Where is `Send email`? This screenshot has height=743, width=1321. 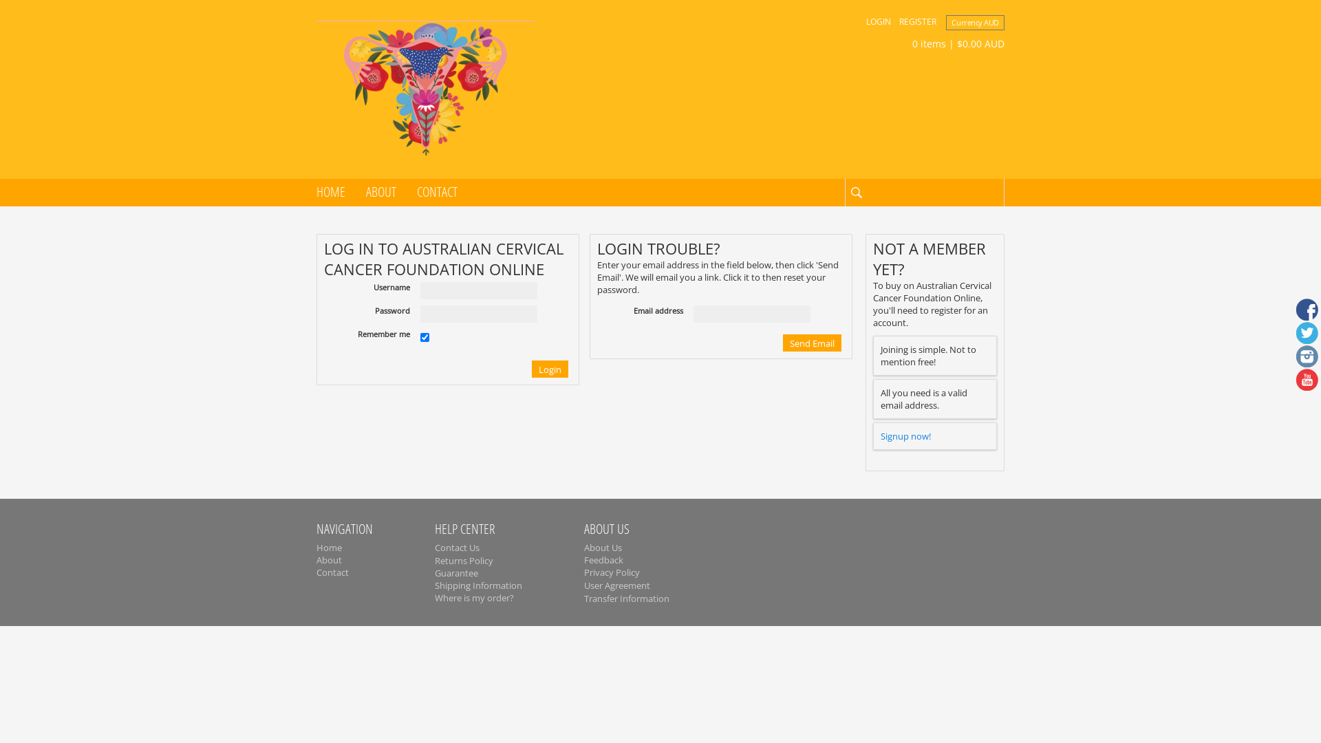
Send email is located at coordinates (812, 343).